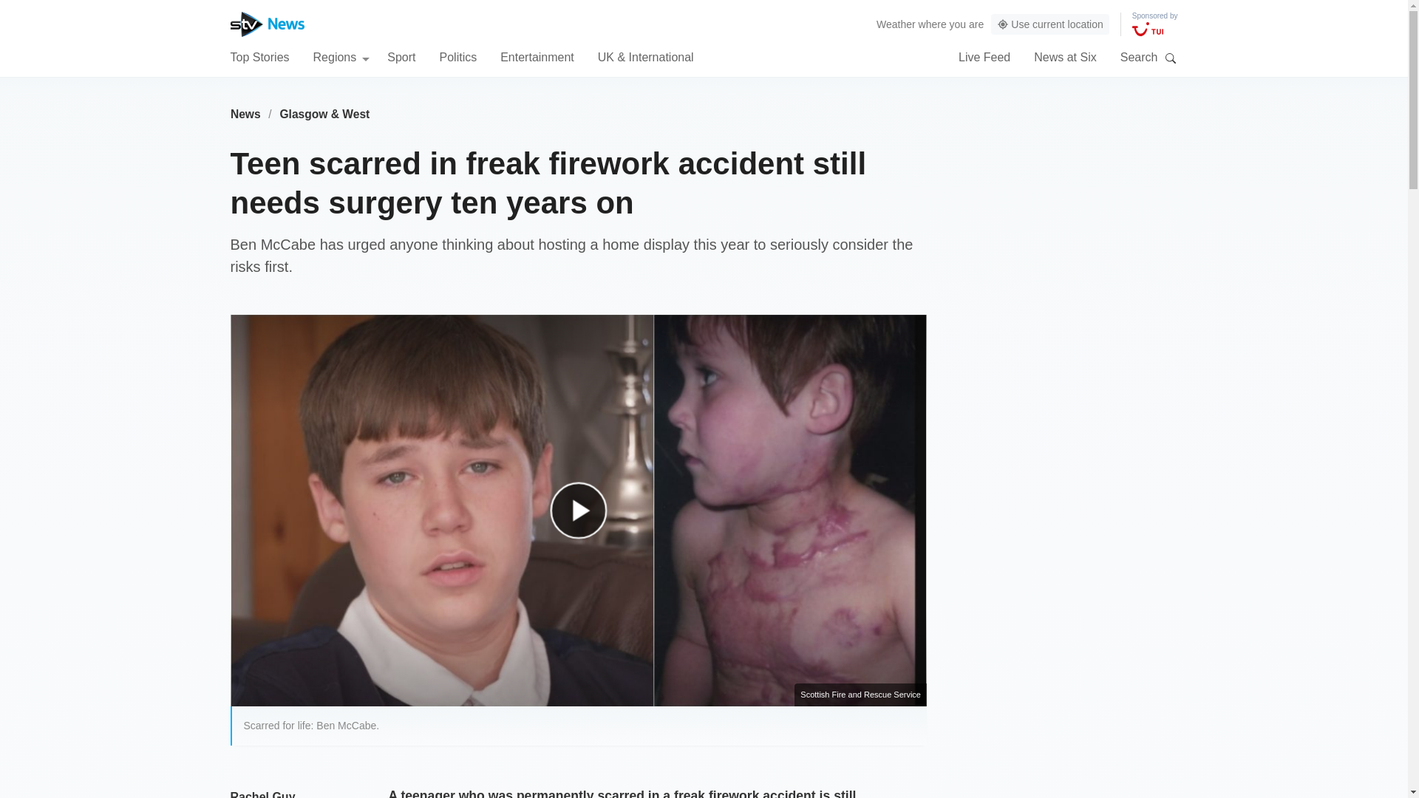  What do you see at coordinates (984, 56) in the screenshot?
I see `Live Feed` at bounding box center [984, 56].